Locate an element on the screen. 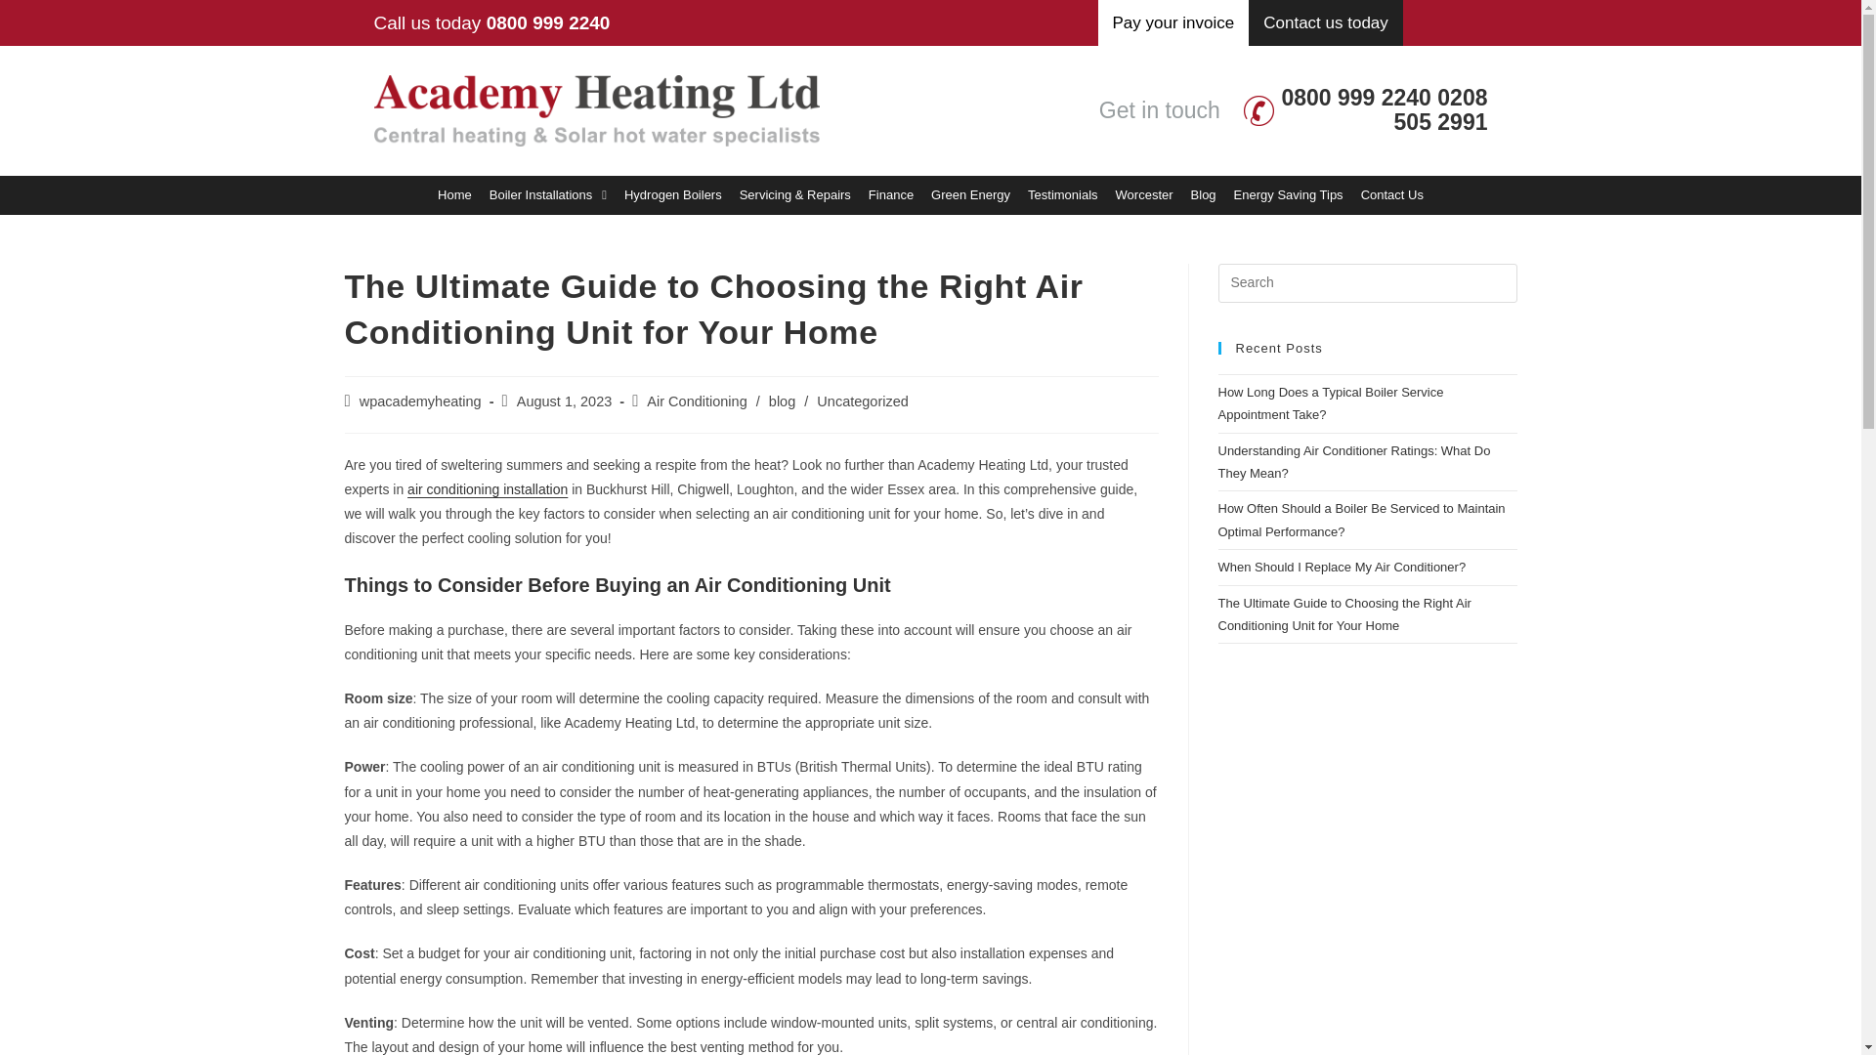 This screenshot has height=1055, width=1876. Uncategorized is located at coordinates (862, 401).